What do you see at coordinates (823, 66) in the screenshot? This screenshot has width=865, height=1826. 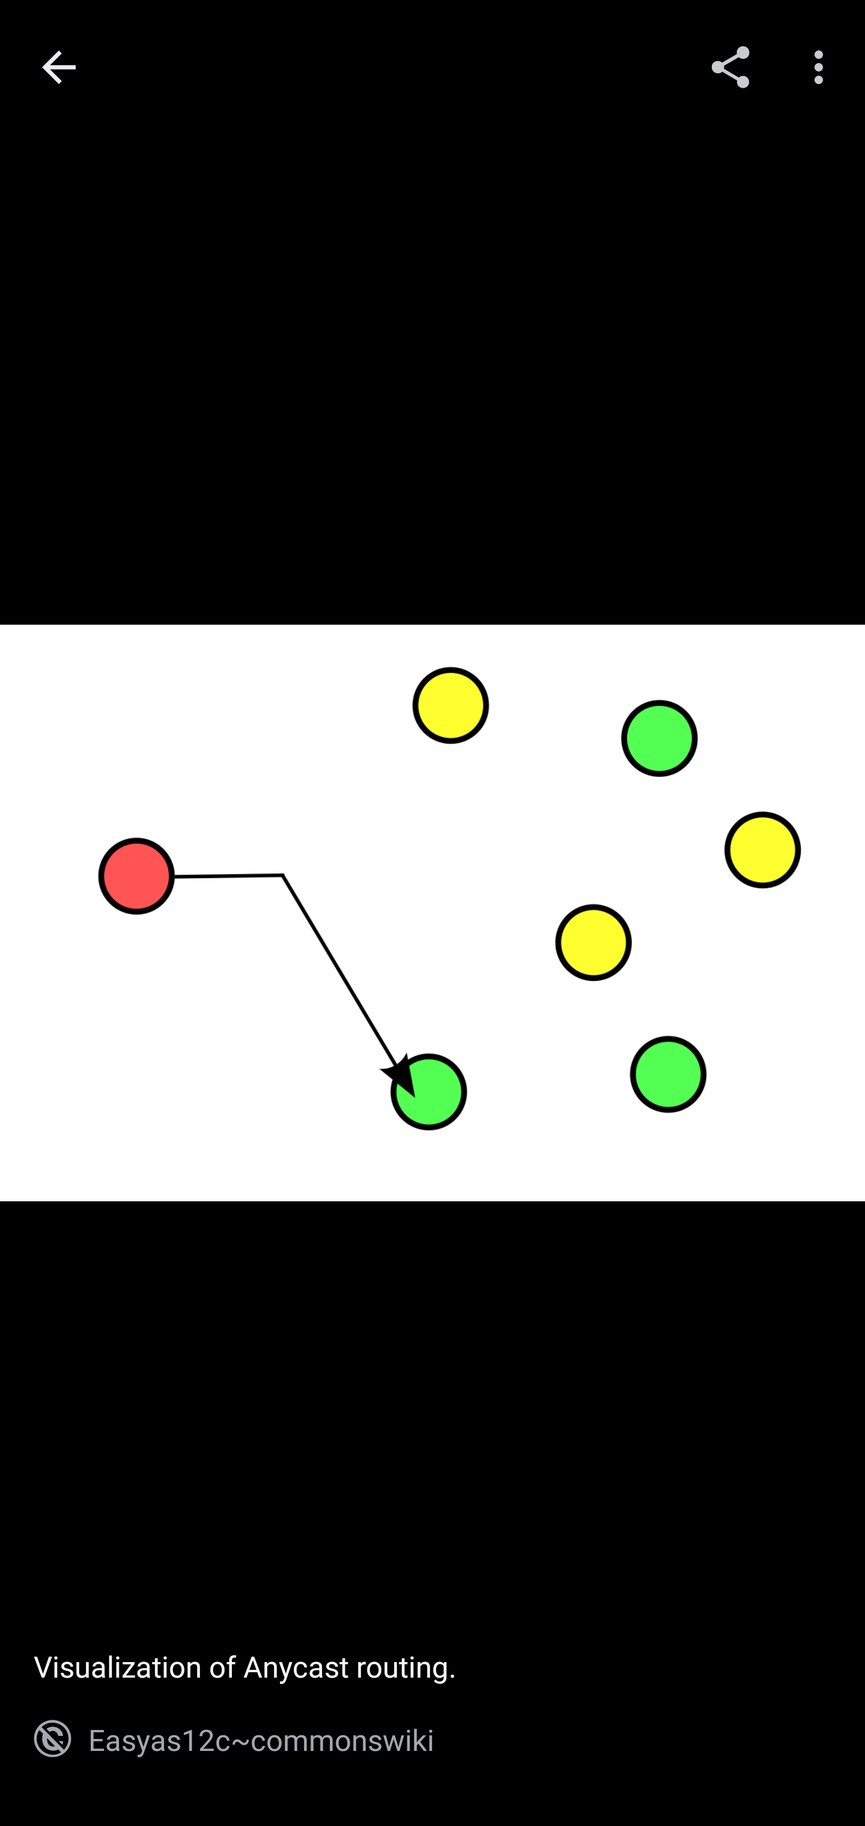 I see `More options` at bounding box center [823, 66].